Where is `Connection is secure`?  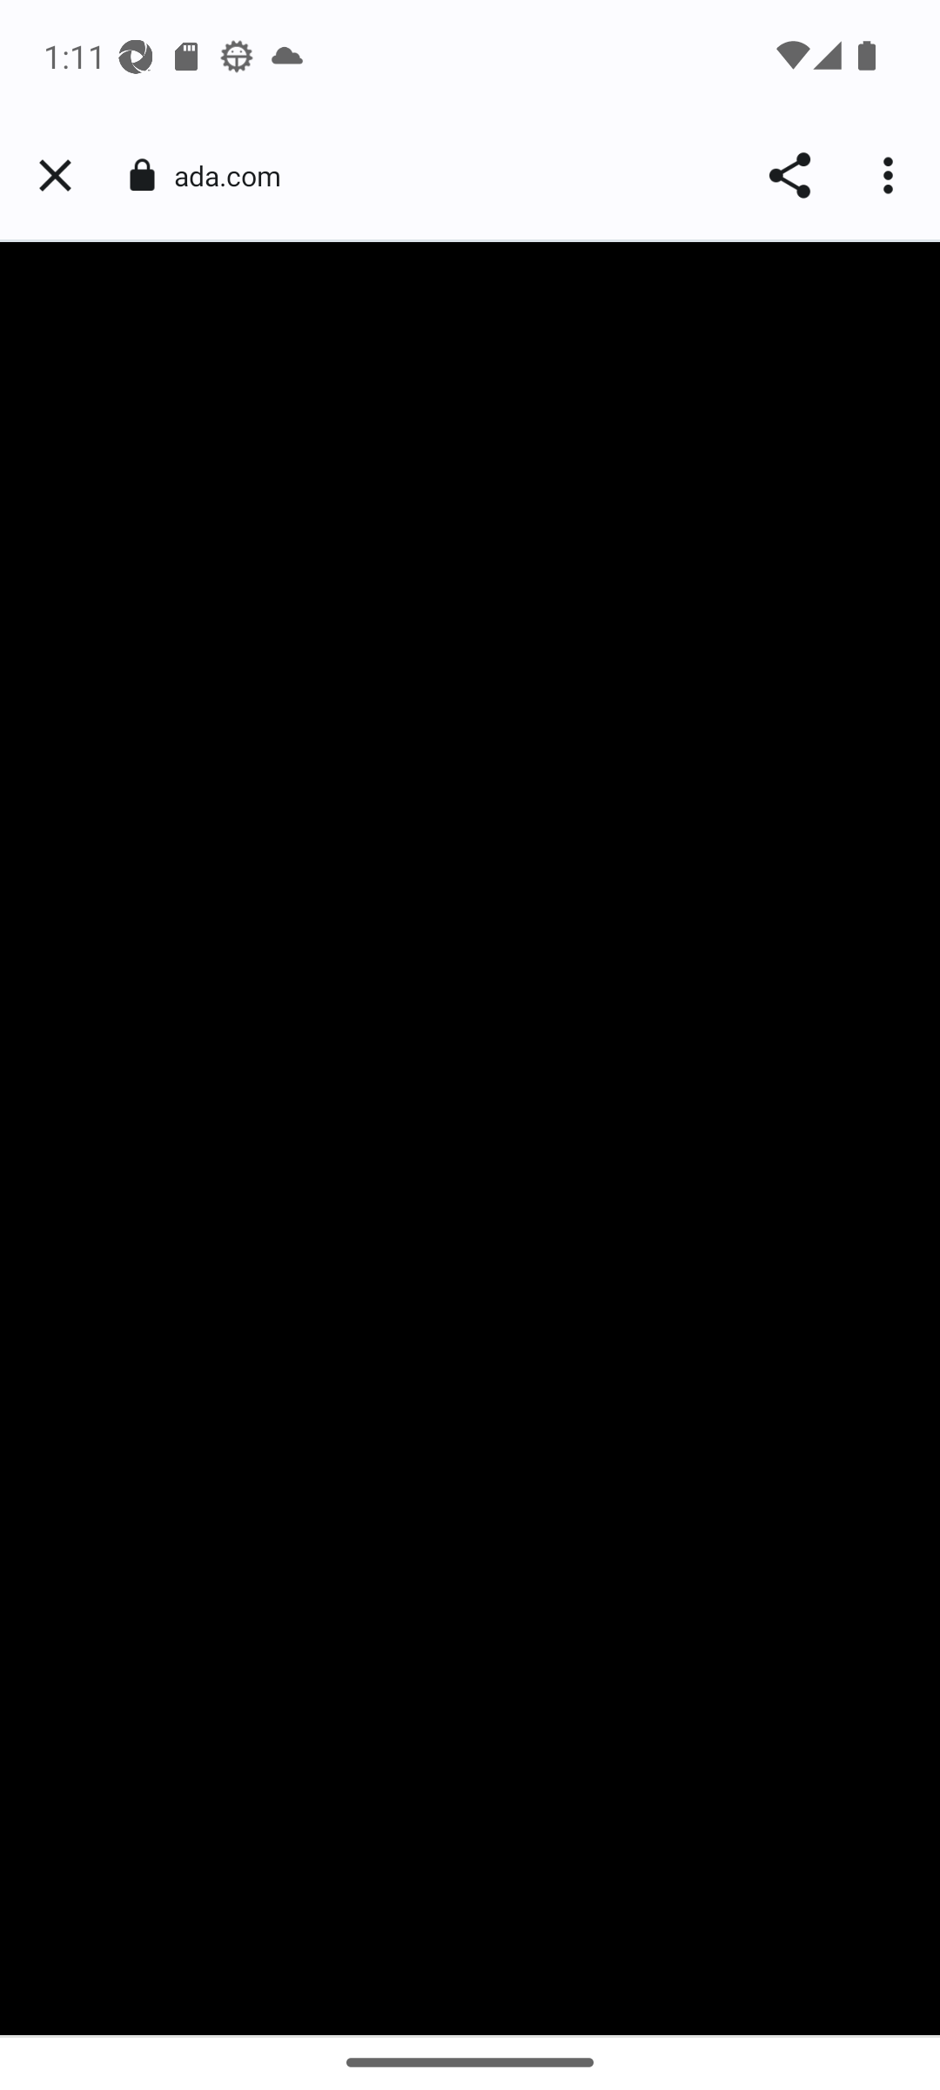 Connection is secure is located at coordinates (141, 175).